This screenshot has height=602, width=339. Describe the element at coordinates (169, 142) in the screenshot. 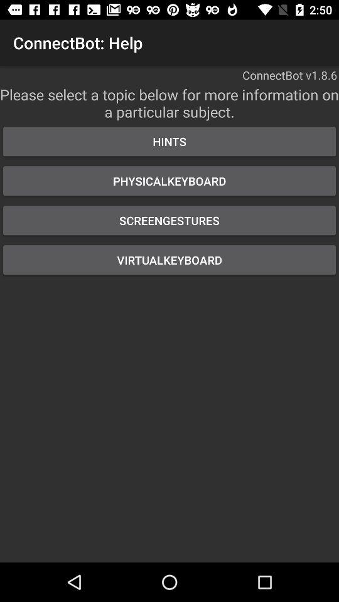

I see `scroll until the hints icon` at that location.